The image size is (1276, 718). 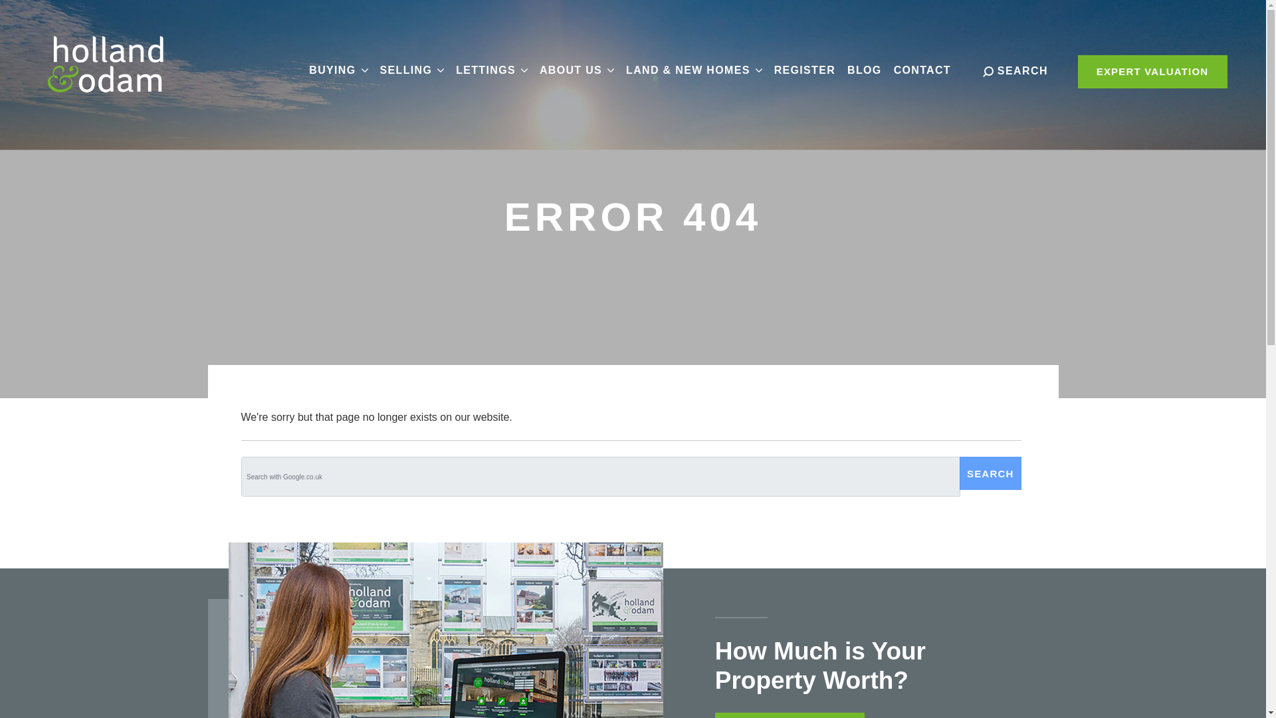 I want to click on BLOG, so click(x=864, y=70).